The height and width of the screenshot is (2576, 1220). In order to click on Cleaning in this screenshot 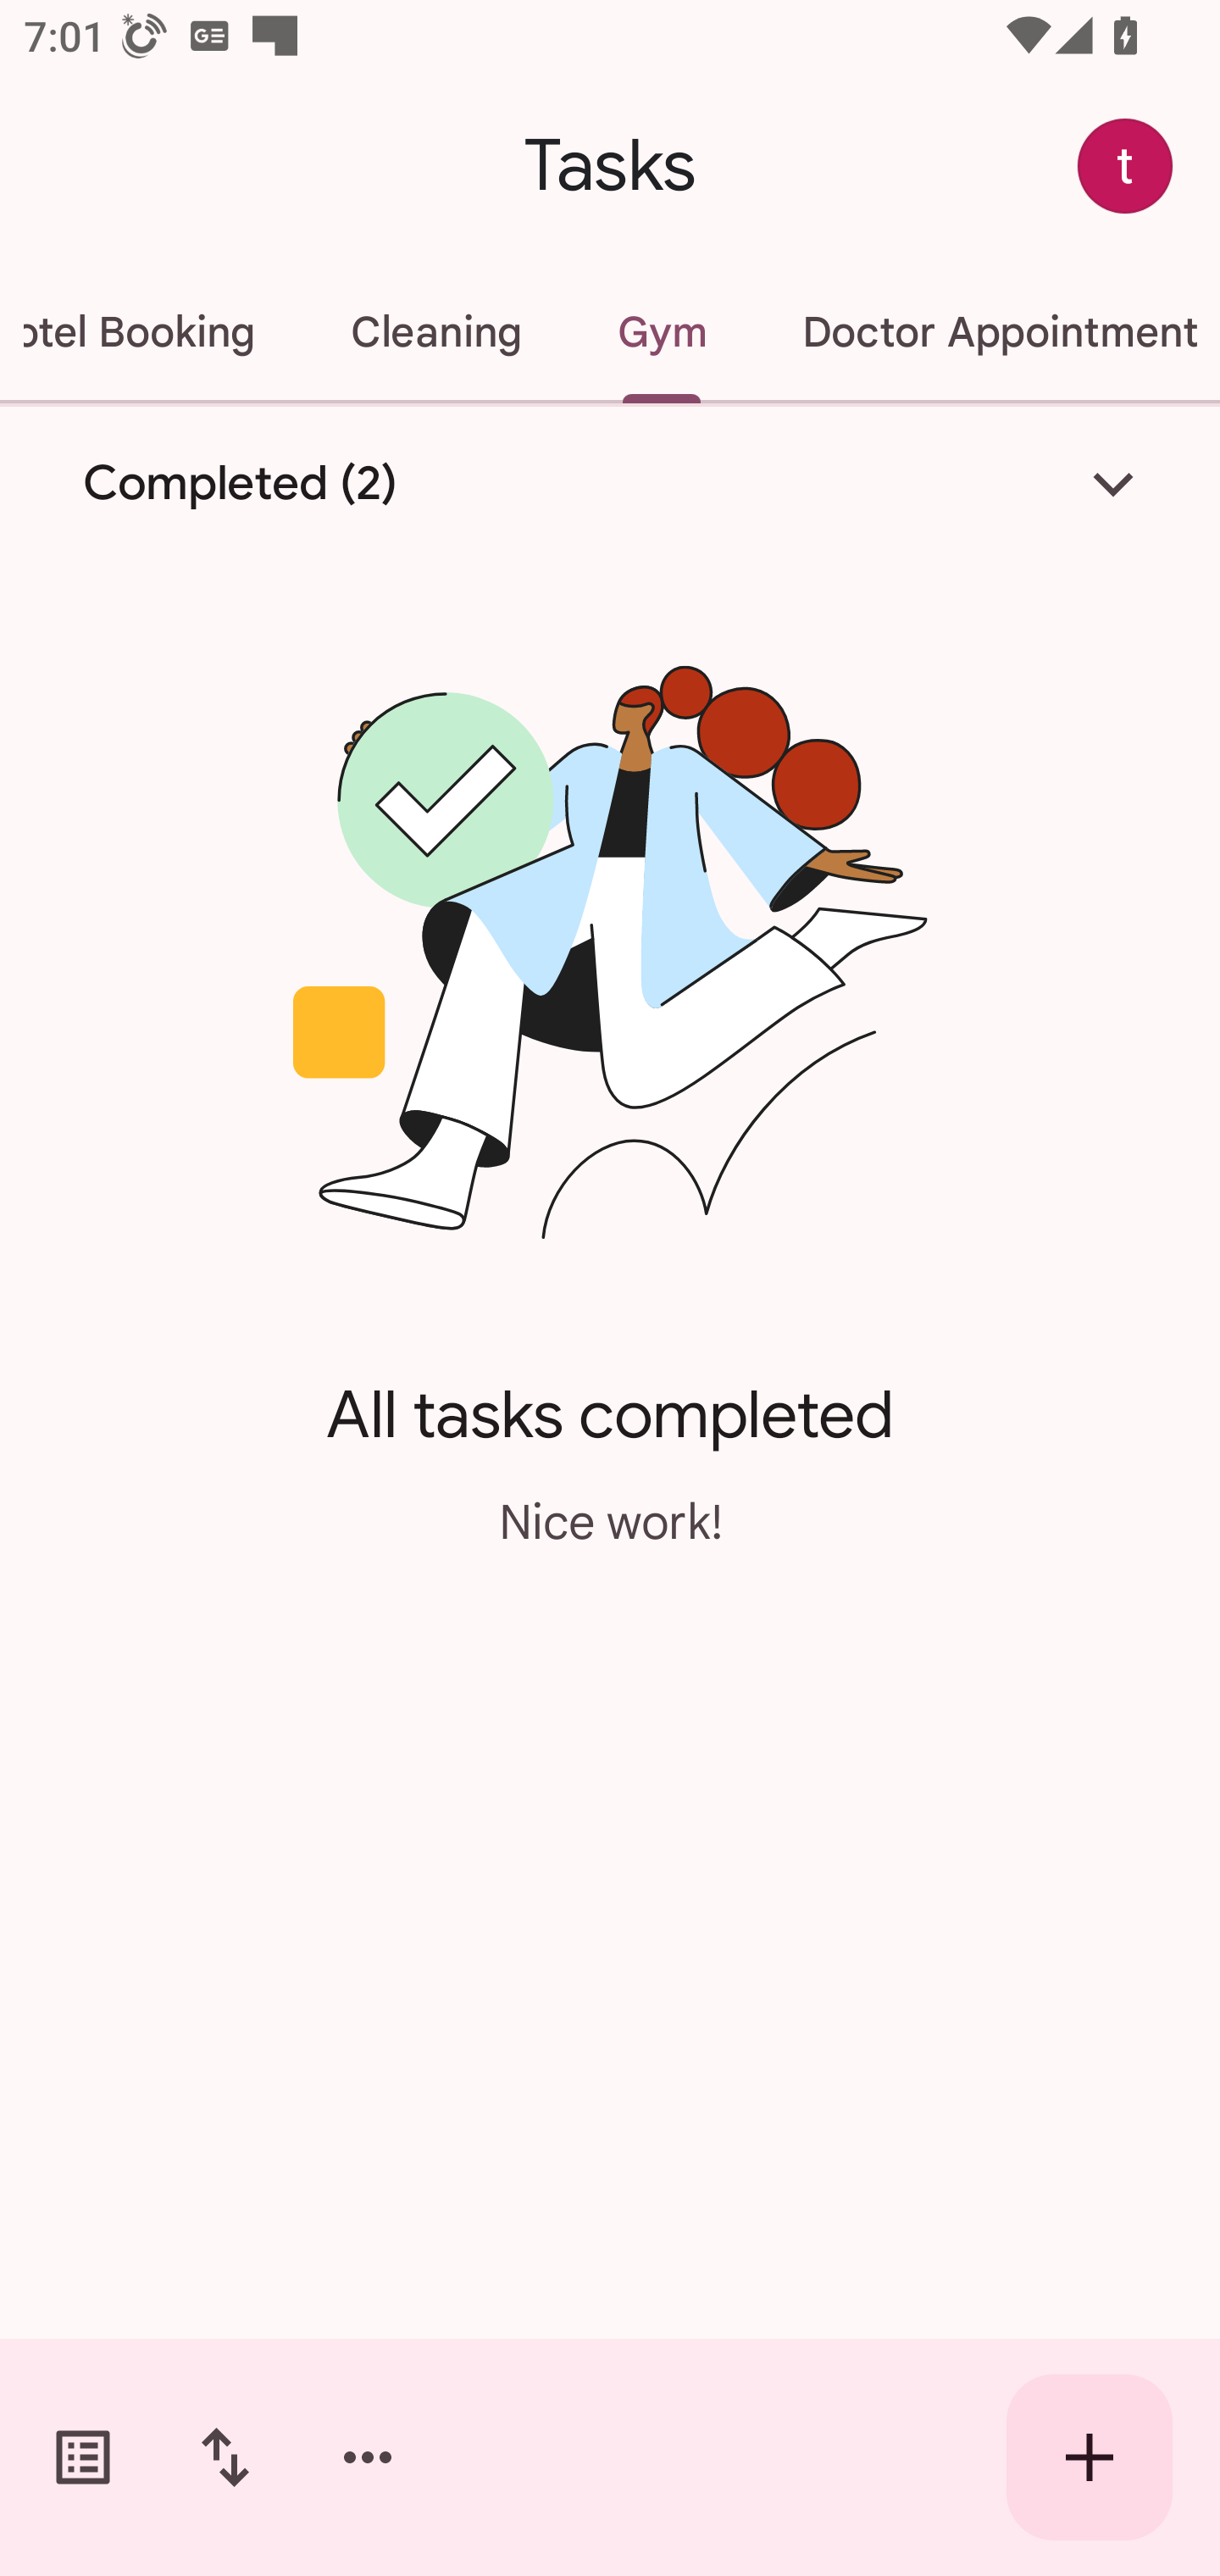, I will do `click(435, 332)`.